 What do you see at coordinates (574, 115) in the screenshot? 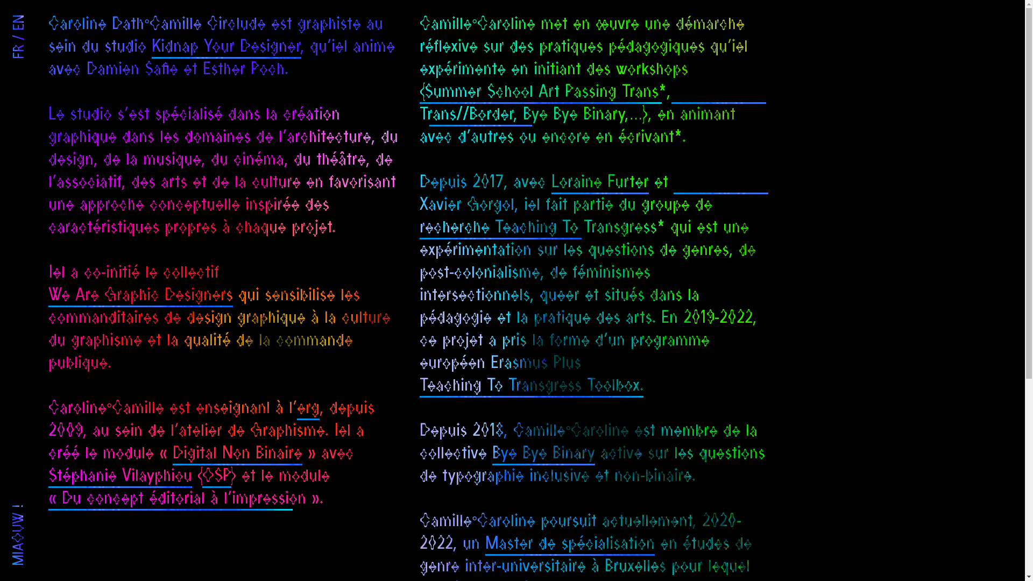
I see `Bye Bye Binary` at bounding box center [574, 115].